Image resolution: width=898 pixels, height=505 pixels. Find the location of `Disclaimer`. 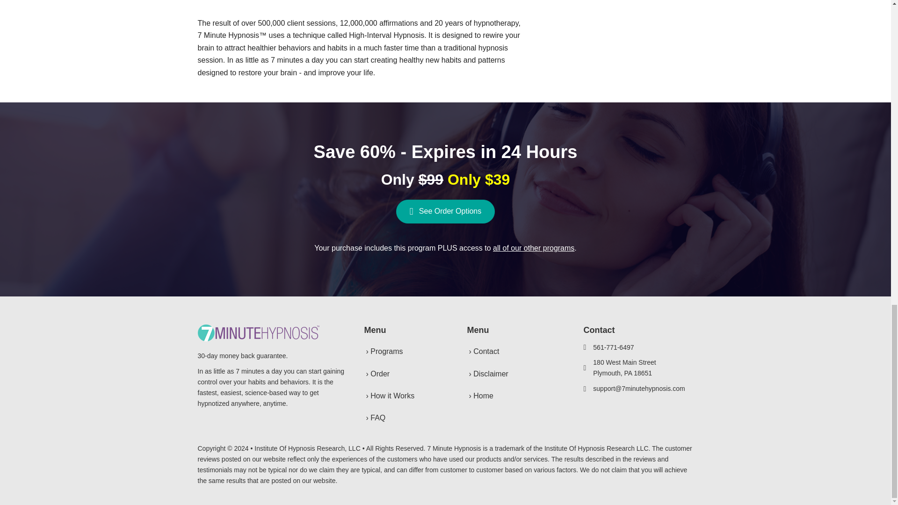

Disclaimer is located at coordinates (514, 374).